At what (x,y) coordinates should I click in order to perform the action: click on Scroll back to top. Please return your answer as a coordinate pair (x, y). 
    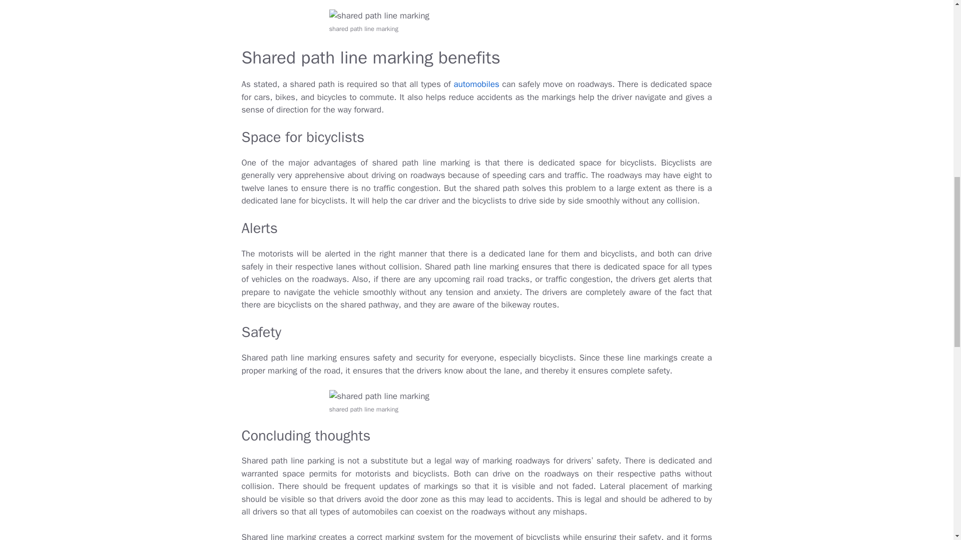
    Looking at the image, I should click on (928, 474).